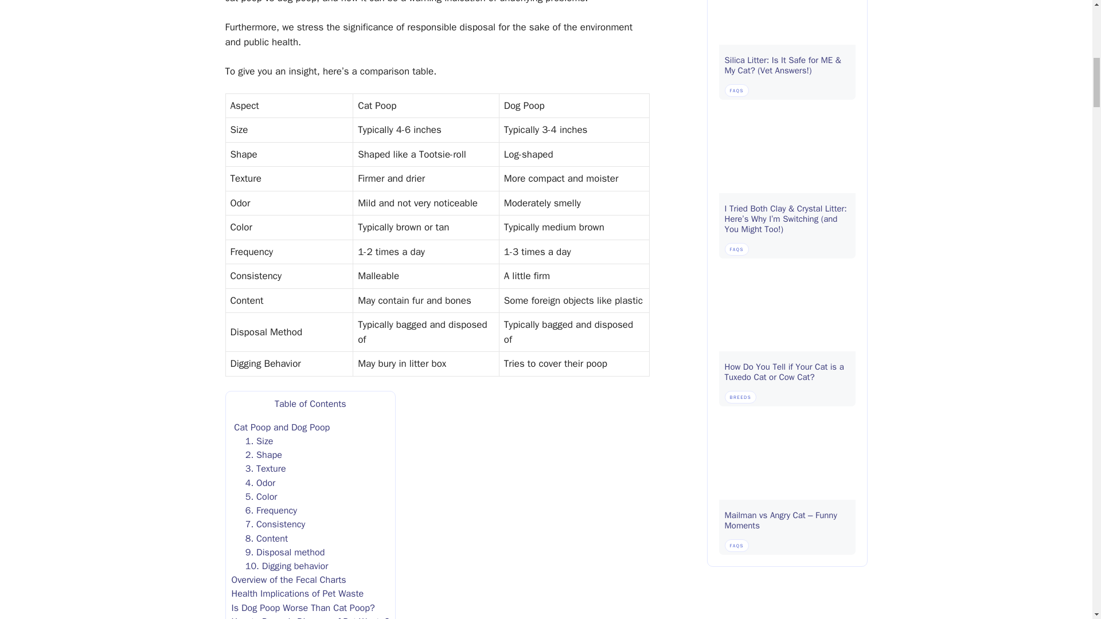  Describe the element at coordinates (281, 428) in the screenshot. I see ` Cat Poop and Dog Poop` at that location.